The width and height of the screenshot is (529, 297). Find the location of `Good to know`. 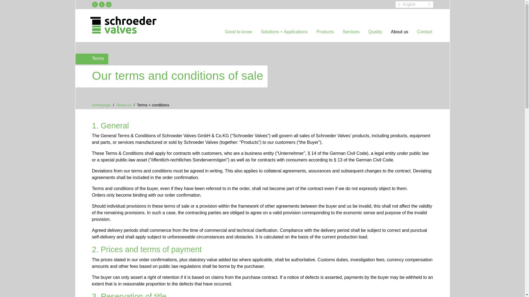

Good to know is located at coordinates (239, 34).